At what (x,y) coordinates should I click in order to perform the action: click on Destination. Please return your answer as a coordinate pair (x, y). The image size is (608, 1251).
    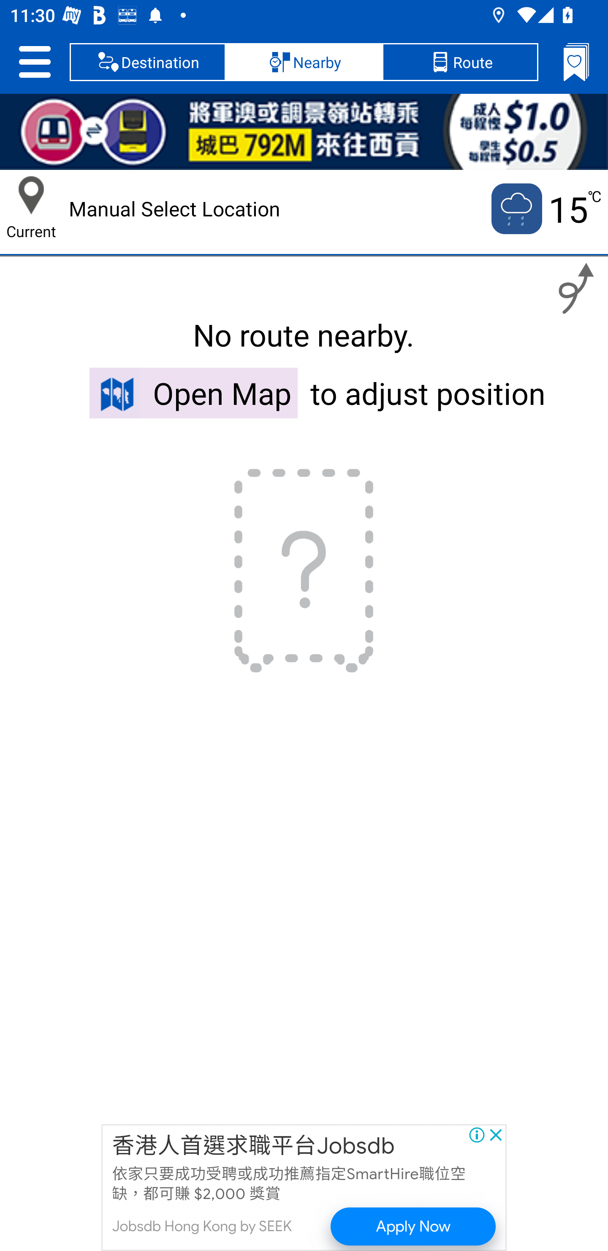
    Looking at the image, I should click on (148, 62).